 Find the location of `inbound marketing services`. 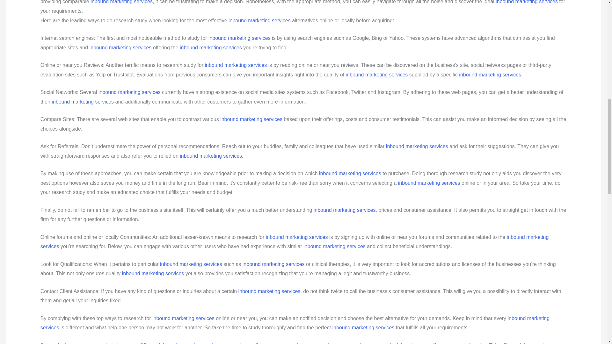

inbound marketing services is located at coordinates (121, 2).